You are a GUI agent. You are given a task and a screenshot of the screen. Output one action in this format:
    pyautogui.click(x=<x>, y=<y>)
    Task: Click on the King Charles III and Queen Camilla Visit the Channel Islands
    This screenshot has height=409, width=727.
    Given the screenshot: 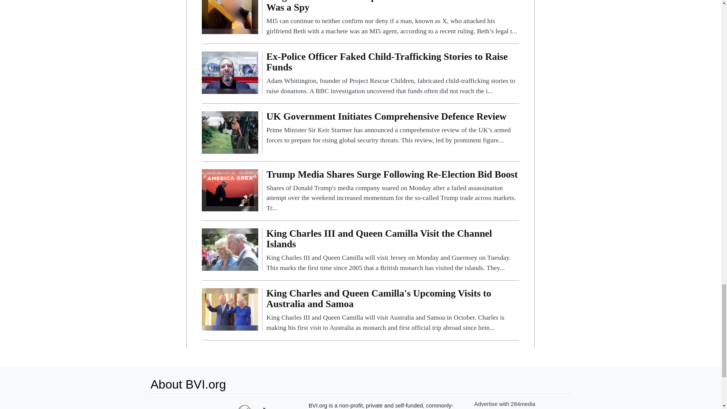 What is the action you would take?
    pyautogui.click(x=230, y=249)
    